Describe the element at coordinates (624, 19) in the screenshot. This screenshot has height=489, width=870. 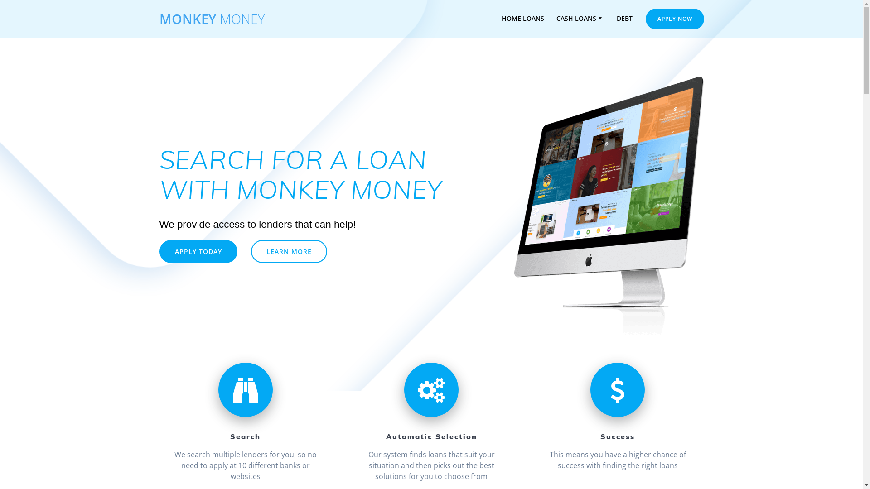
I see `DEBT` at that location.